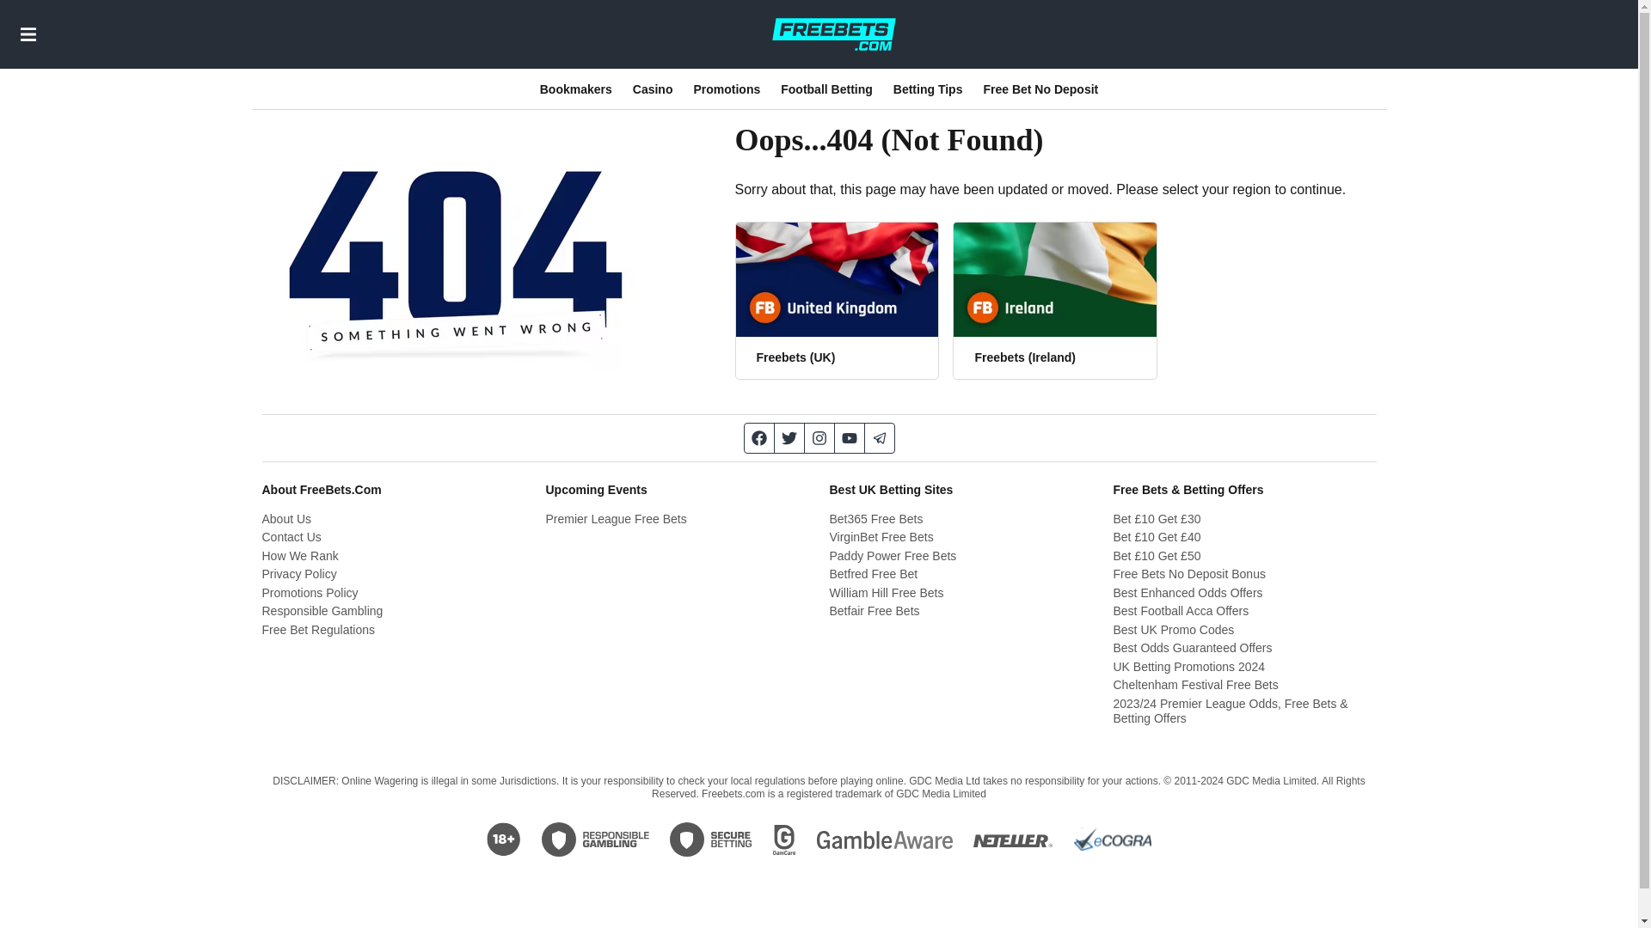 The height and width of the screenshot is (928, 1651). Describe the element at coordinates (789, 438) in the screenshot. I see `Twitter feed` at that location.